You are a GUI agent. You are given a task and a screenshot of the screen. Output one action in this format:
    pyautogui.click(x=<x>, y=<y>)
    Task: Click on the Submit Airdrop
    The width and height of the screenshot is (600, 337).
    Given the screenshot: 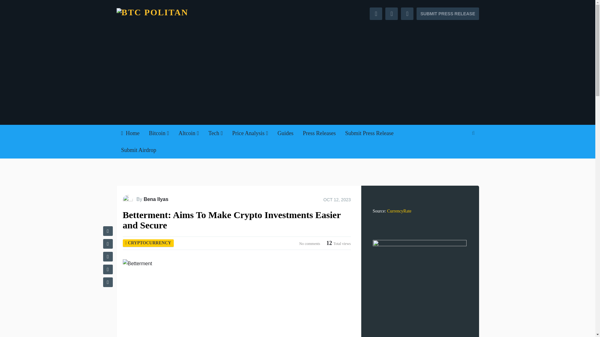 What is the action you would take?
    pyautogui.click(x=138, y=150)
    